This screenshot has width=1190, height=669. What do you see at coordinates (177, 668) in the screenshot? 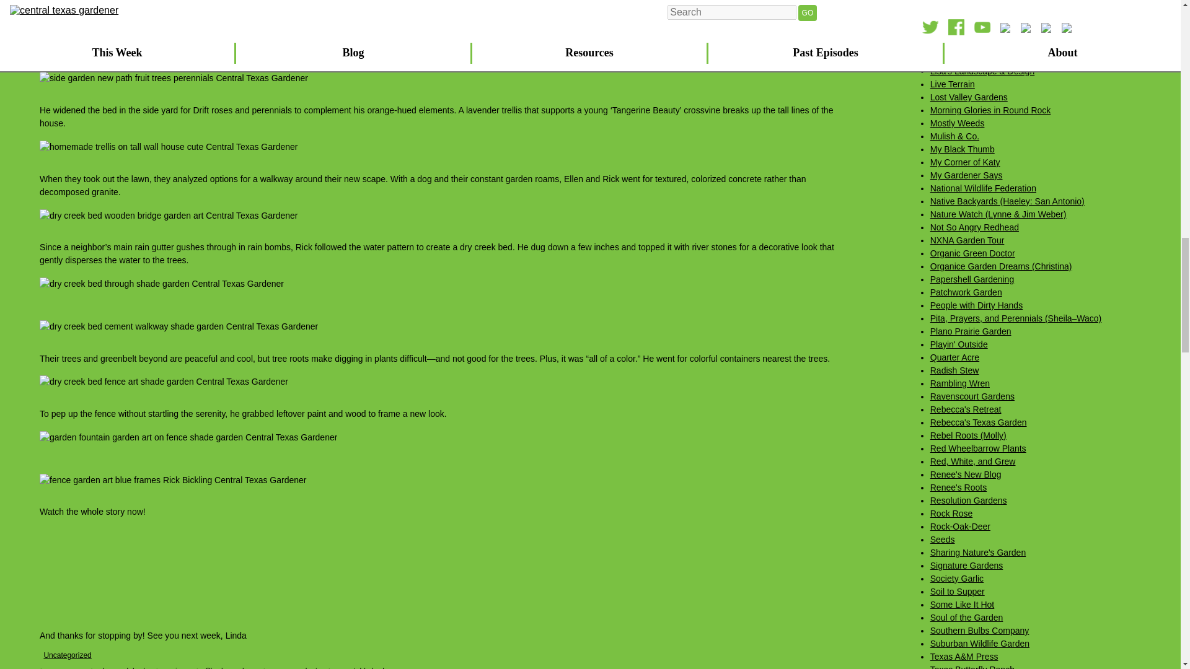
I see `recipes` at bounding box center [177, 668].